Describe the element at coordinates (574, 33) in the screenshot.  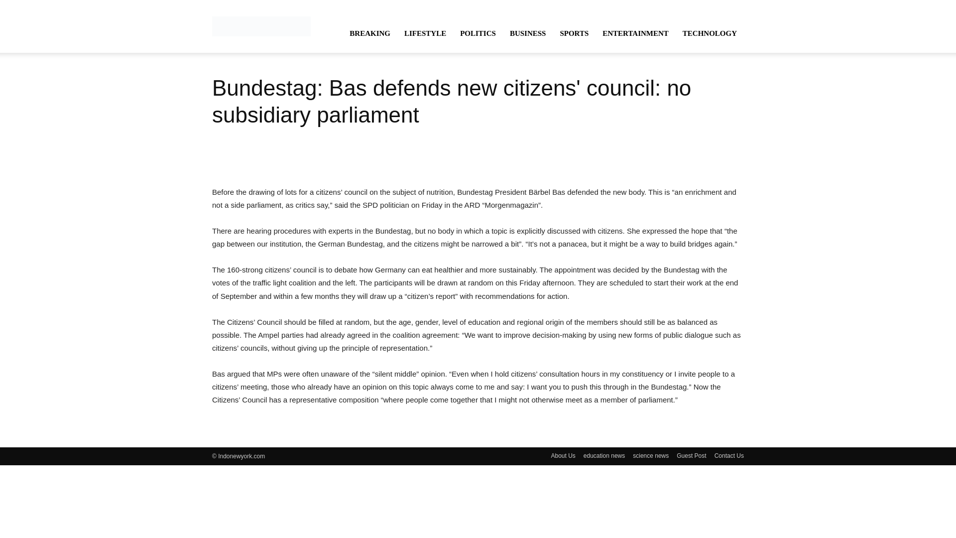
I see `SPORTS` at that location.